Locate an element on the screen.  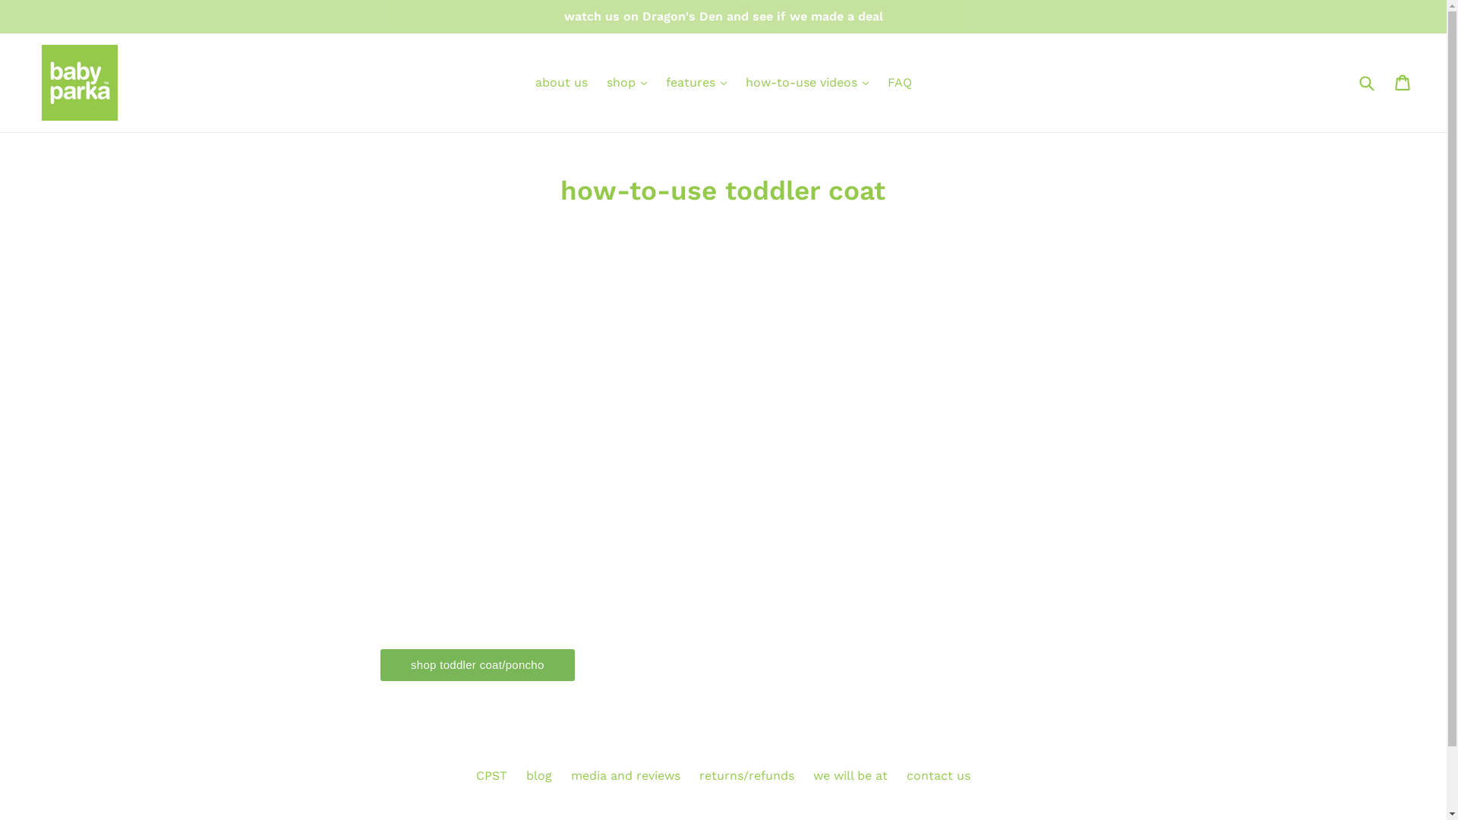
media and reviews is located at coordinates (626, 776).